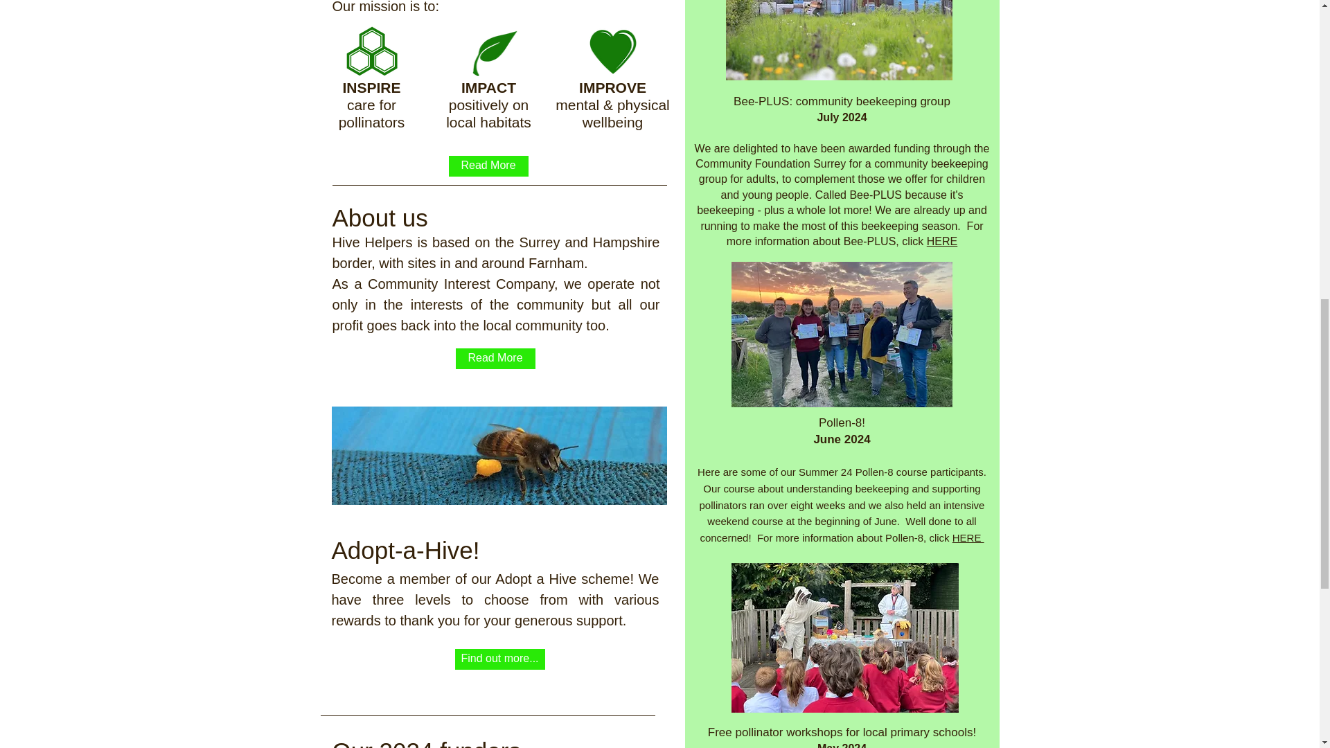 This screenshot has height=748, width=1330. What do you see at coordinates (496, 359) in the screenshot?
I see `Read More` at bounding box center [496, 359].